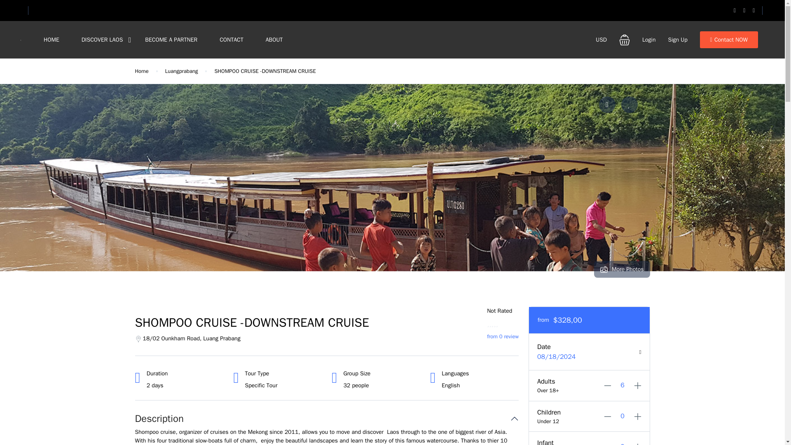  I want to click on Luangprabang, so click(182, 71).